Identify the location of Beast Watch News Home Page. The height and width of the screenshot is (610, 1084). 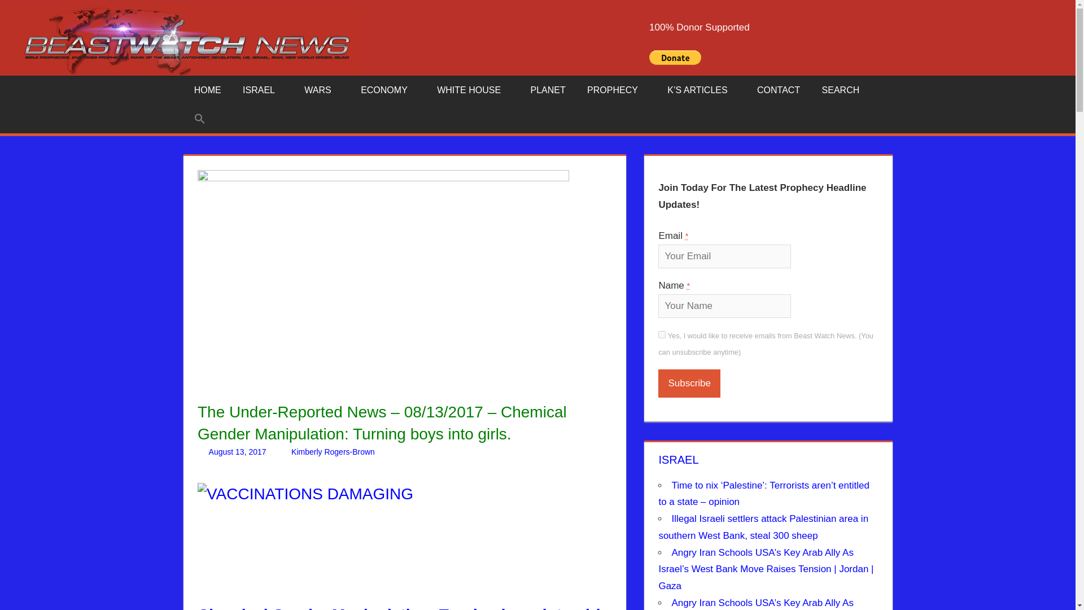
(207, 90).